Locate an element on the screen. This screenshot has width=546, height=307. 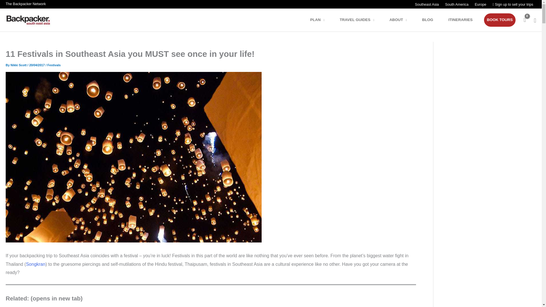
BLOG is located at coordinates (431, 20).